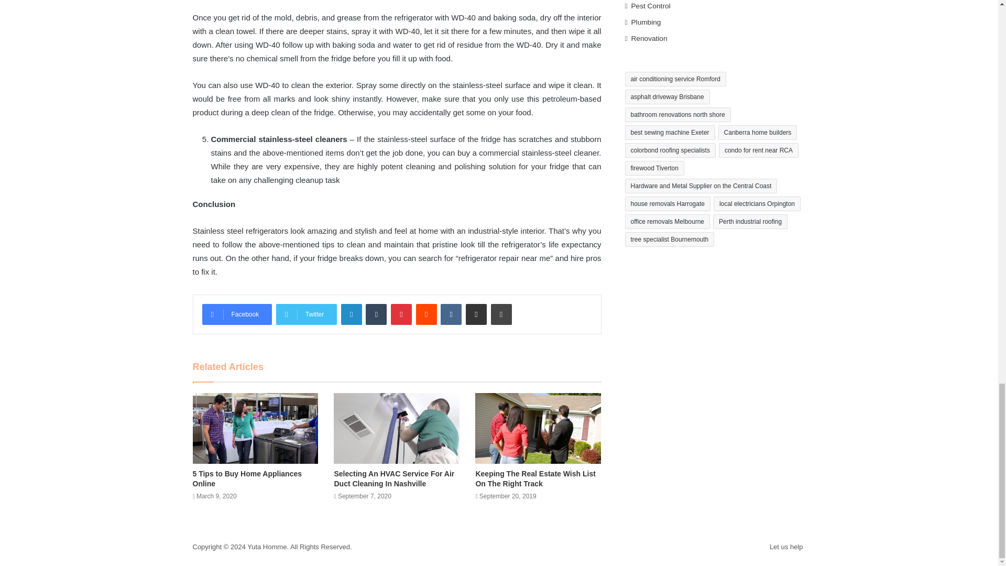 This screenshot has width=1006, height=566. Describe the element at coordinates (306, 314) in the screenshot. I see `Twitter` at that location.